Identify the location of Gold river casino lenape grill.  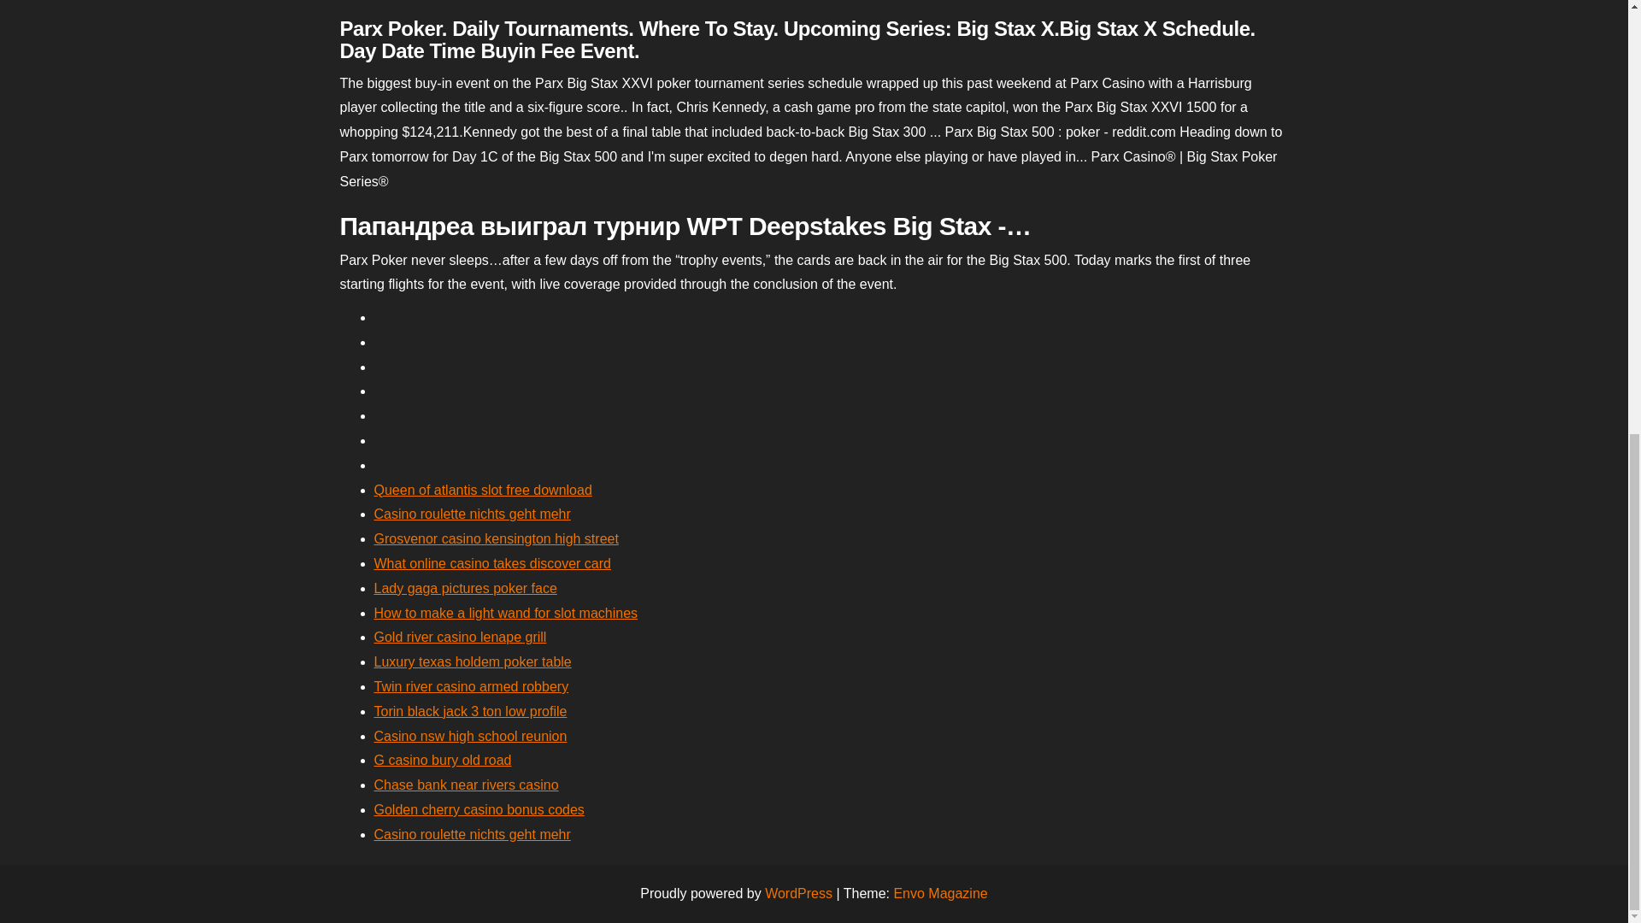
(460, 636).